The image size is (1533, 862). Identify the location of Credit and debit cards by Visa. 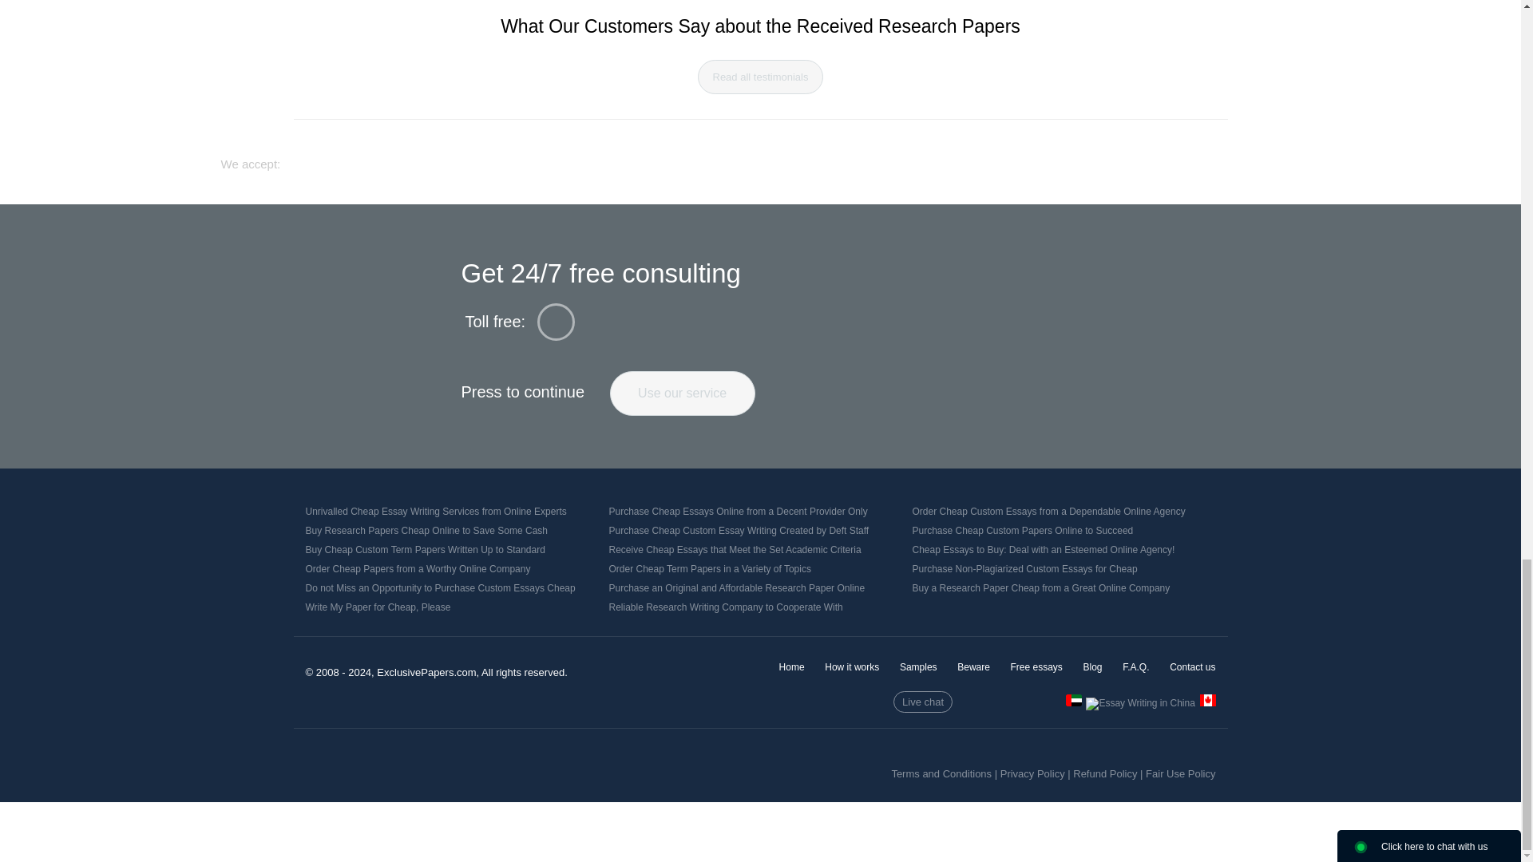
(640, 156).